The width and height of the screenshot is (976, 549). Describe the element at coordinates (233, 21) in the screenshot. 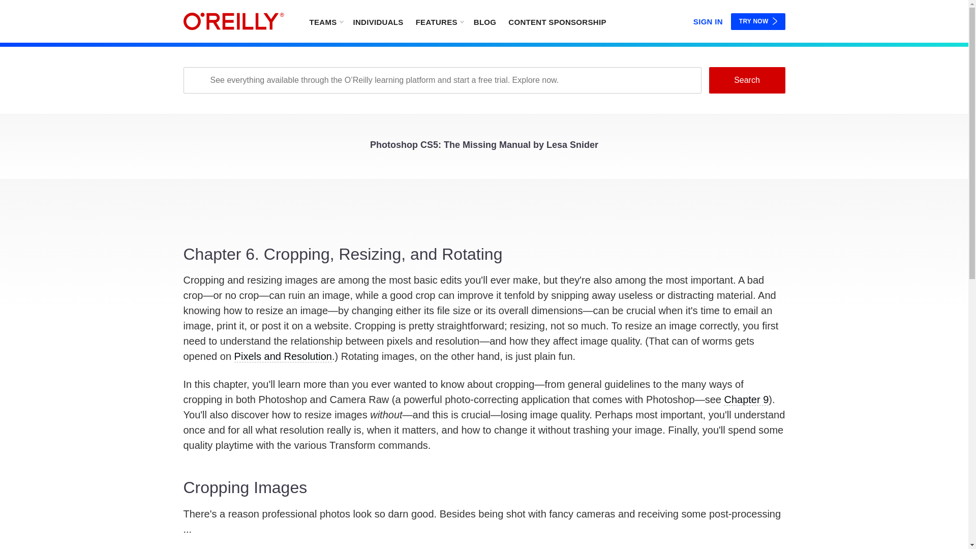

I see `home page` at that location.